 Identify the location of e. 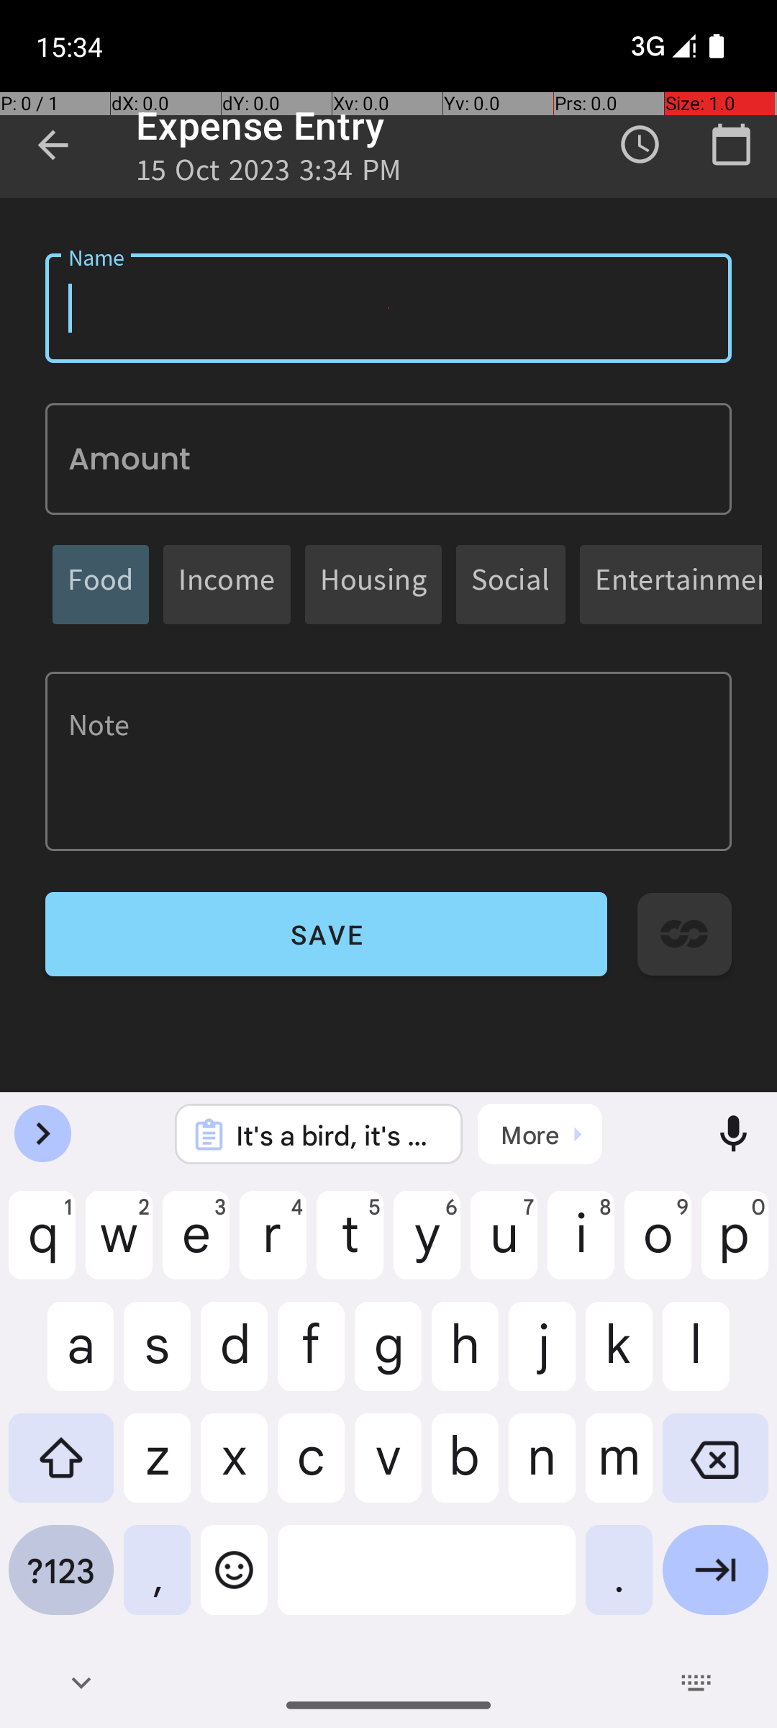
(196, 1246).